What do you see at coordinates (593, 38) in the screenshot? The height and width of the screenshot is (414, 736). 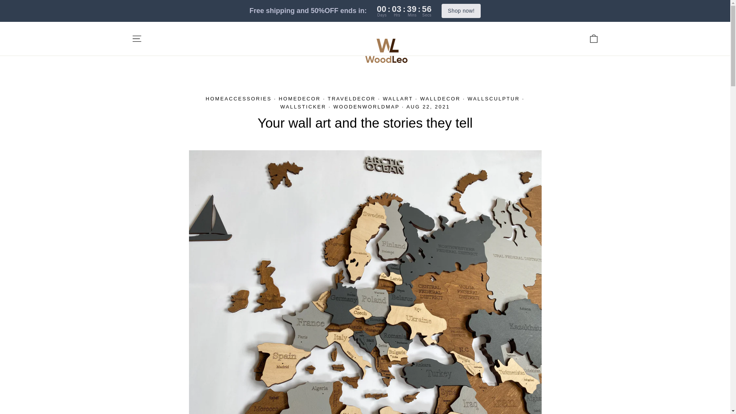 I see `WALLART` at bounding box center [593, 38].